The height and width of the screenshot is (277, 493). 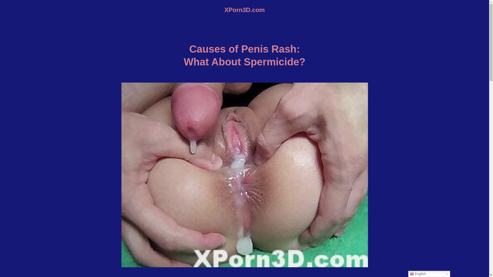 I want to click on English, so click(x=429, y=274).